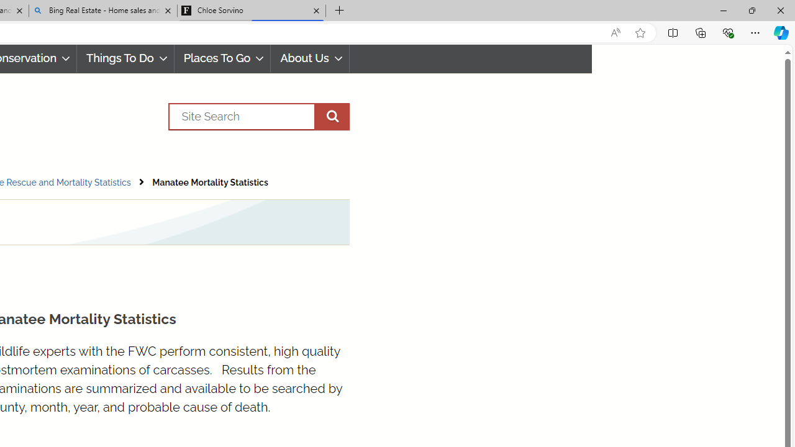 Image resolution: width=795 pixels, height=447 pixels. Describe the element at coordinates (258, 116) in the screenshot. I see `Search` at that location.